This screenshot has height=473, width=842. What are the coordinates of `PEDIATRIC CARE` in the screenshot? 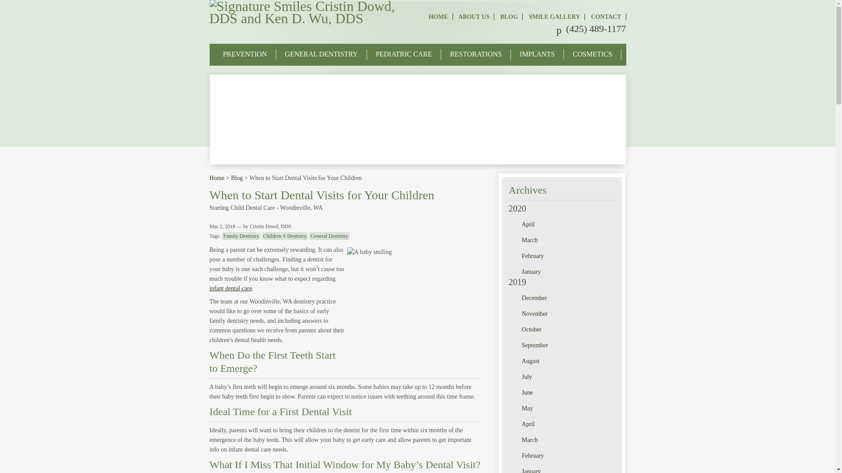 It's located at (403, 54).